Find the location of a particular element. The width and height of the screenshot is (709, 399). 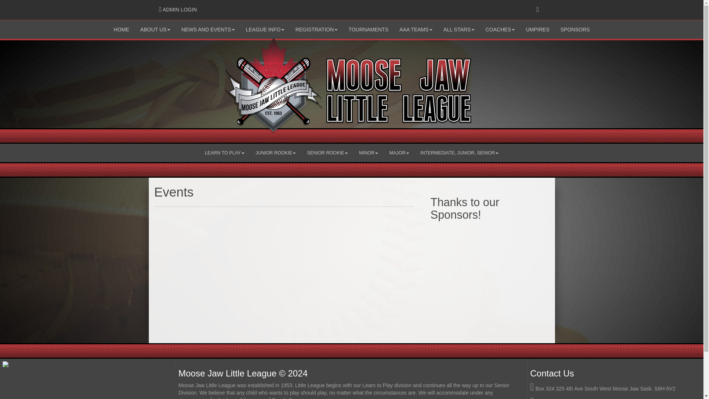

REGISTRATION is located at coordinates (225, 153).